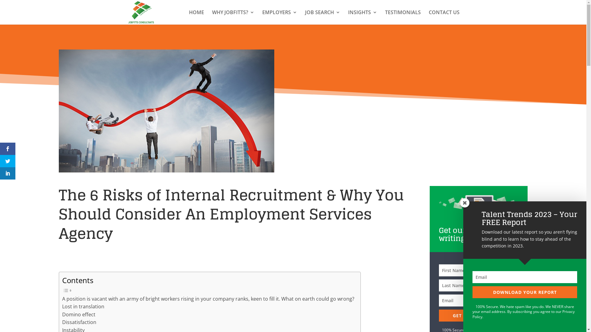 The height and width of the screenshot is (332, 591). I want to click on Lost in translation, so click(83, 307).